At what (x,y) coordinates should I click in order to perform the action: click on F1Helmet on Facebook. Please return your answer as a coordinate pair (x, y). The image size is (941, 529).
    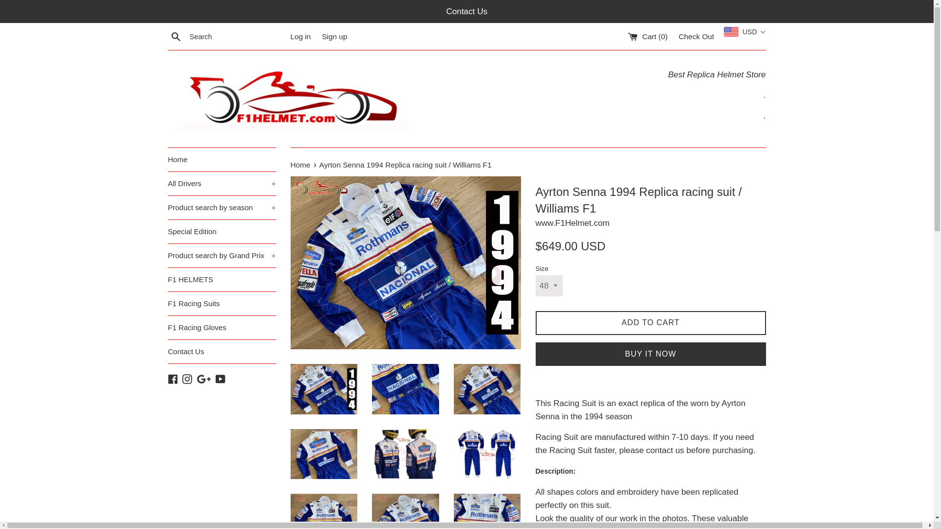
    Looking at the image, I should click on (173, 379).